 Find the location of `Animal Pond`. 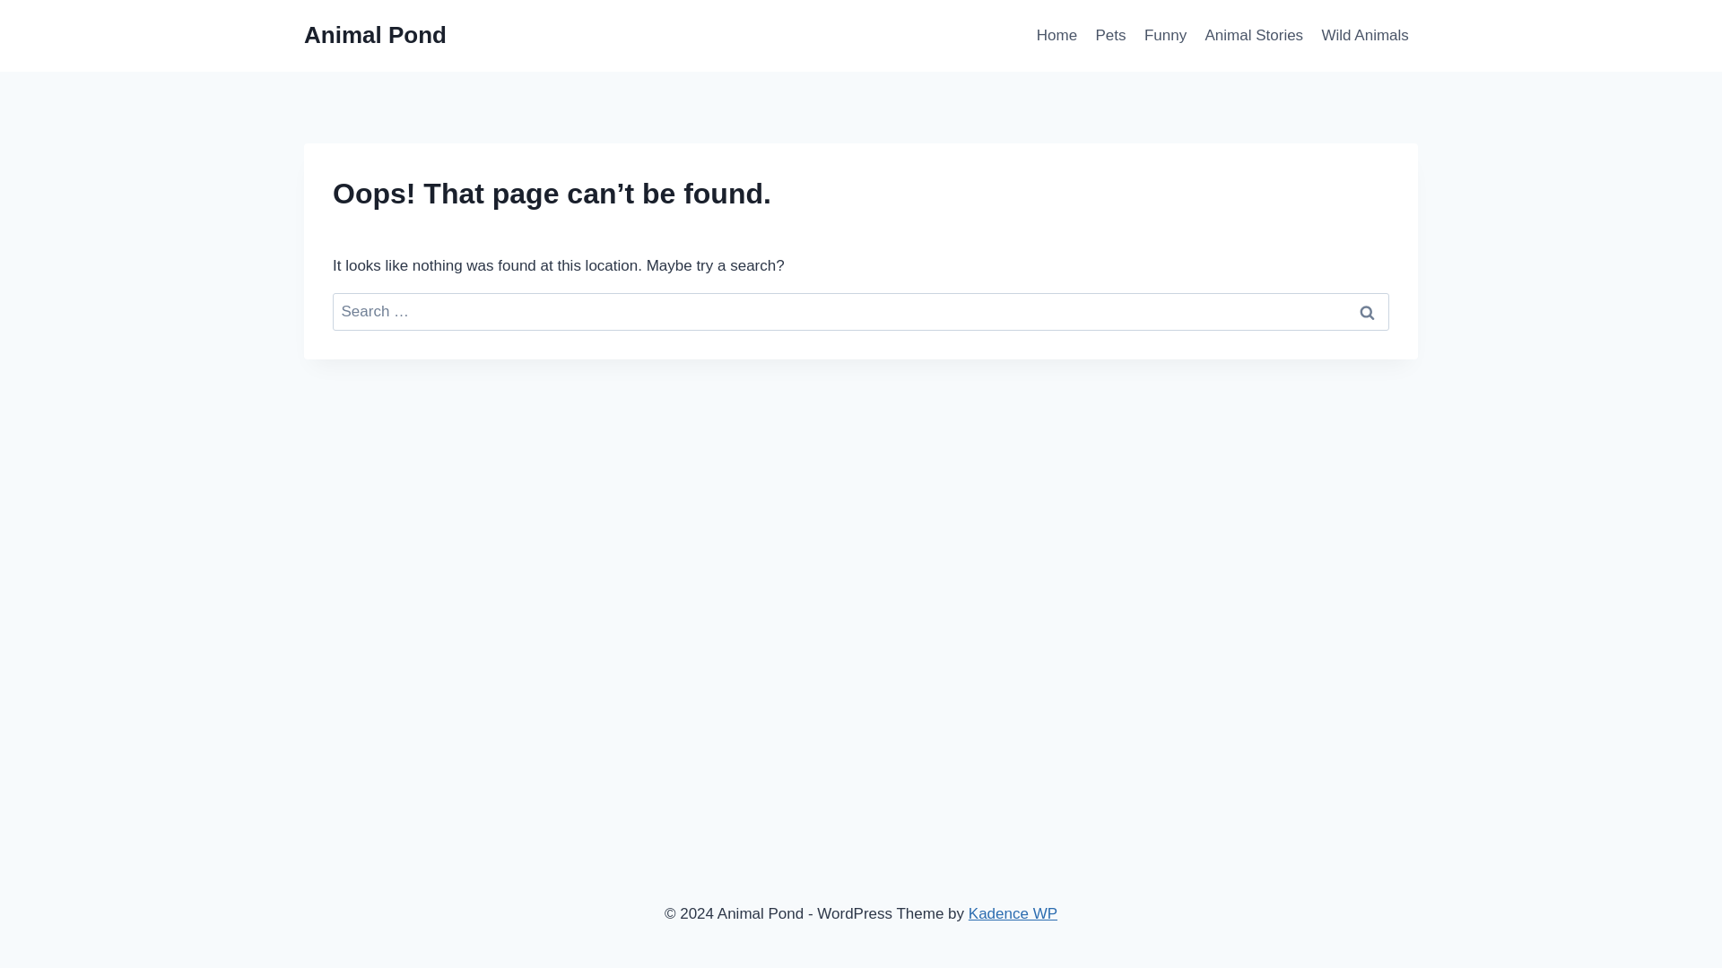

Animal Pond is located at coordinates (375, 35).